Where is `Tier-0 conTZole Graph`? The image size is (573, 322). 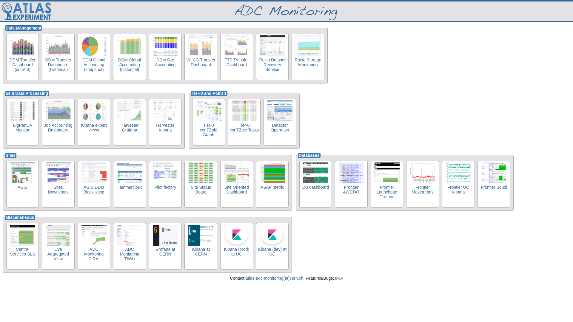 Tier-0 conTZole Graph is located at coordinates (209, 122).